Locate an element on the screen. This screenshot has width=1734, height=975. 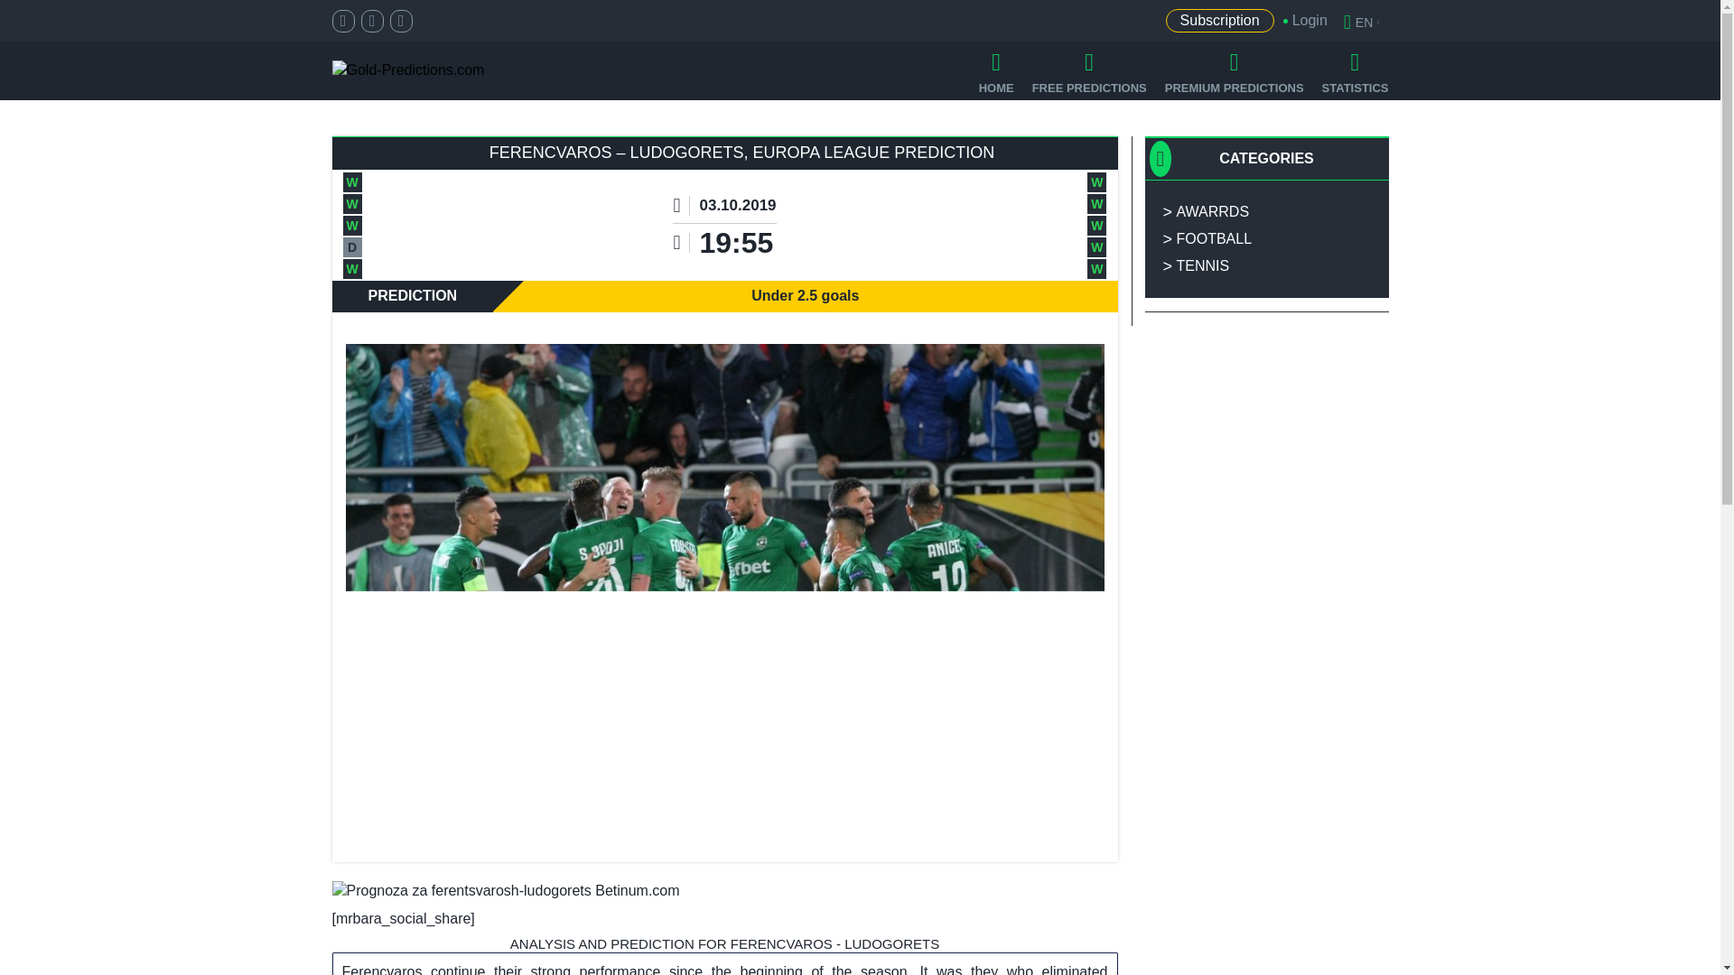
TENNIS is located at coordinates (1266, 265).